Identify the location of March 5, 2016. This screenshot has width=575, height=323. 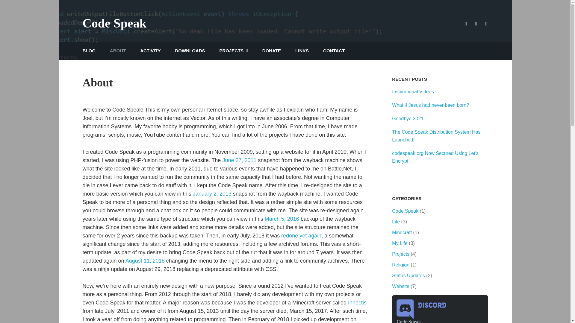
(282, 219).